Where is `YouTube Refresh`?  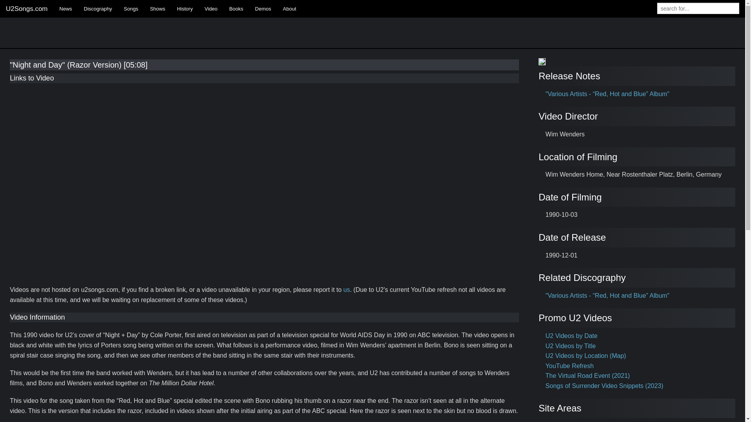 YouTube Refresh is located at coordinates (570, 366).